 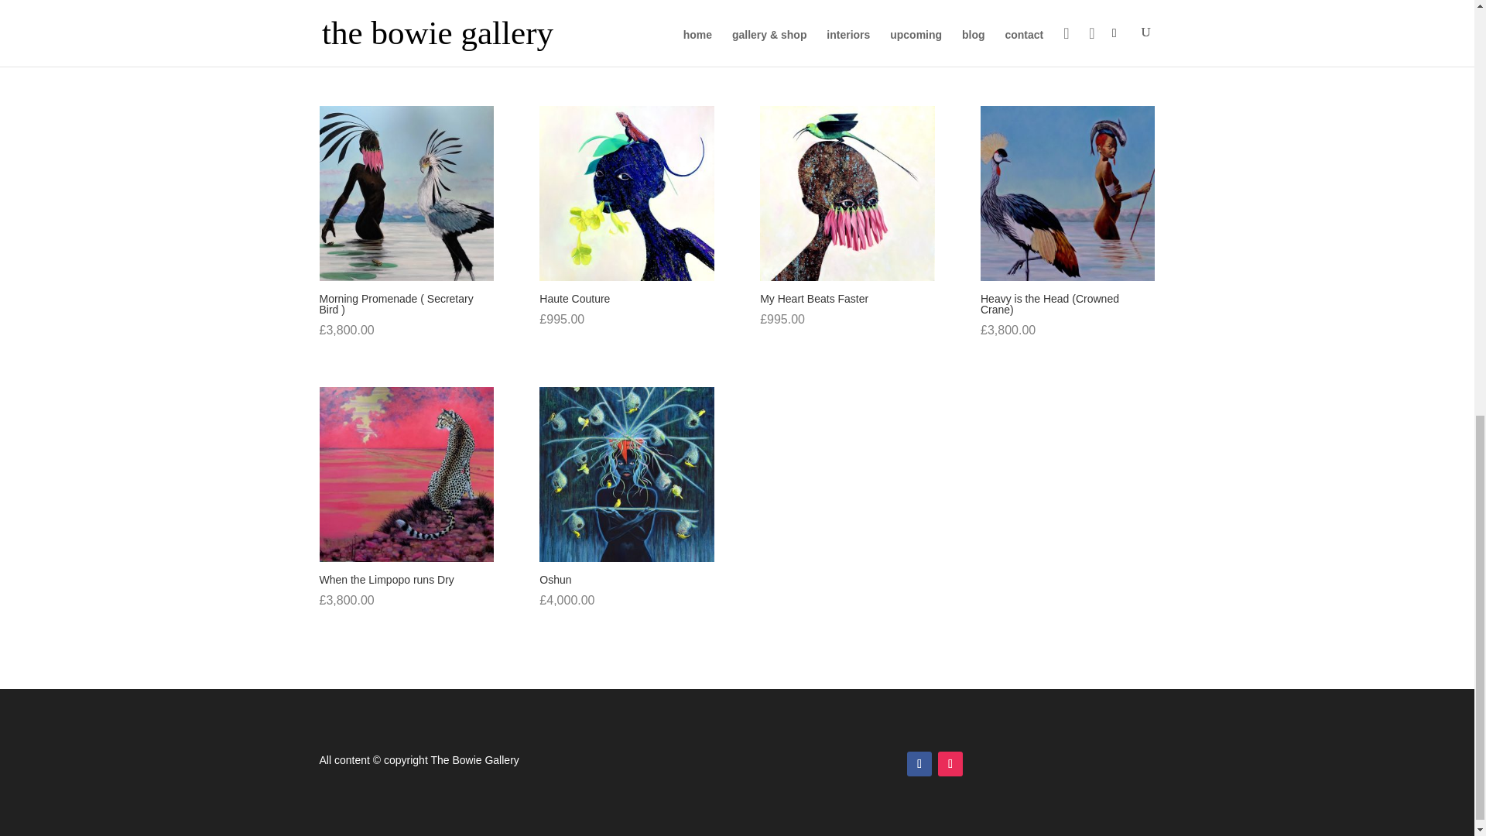 I want to click on Follow on Facebook, so click(x=919, y=763).